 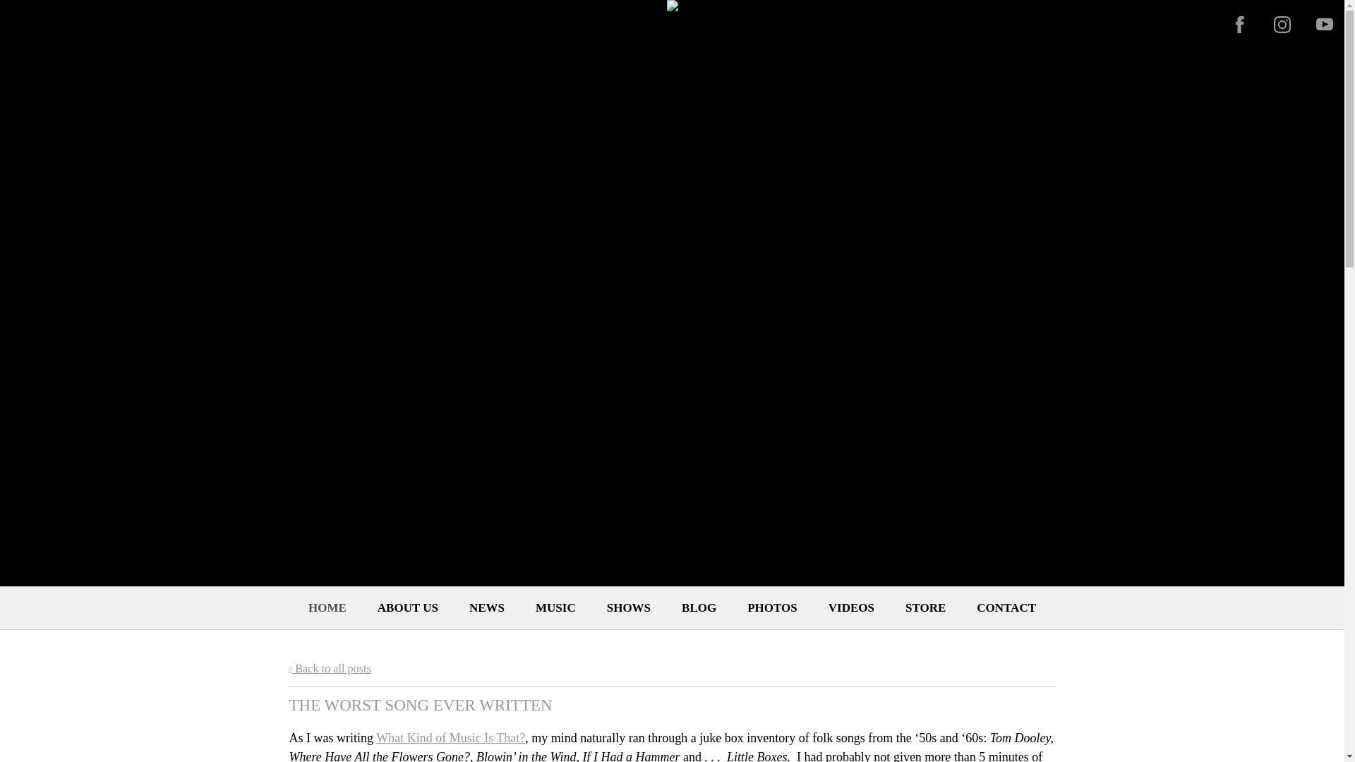 What do you see at coordinates (555, 608) in the screenshot?
I see `MUSIC` at bounding box center [555, 608].